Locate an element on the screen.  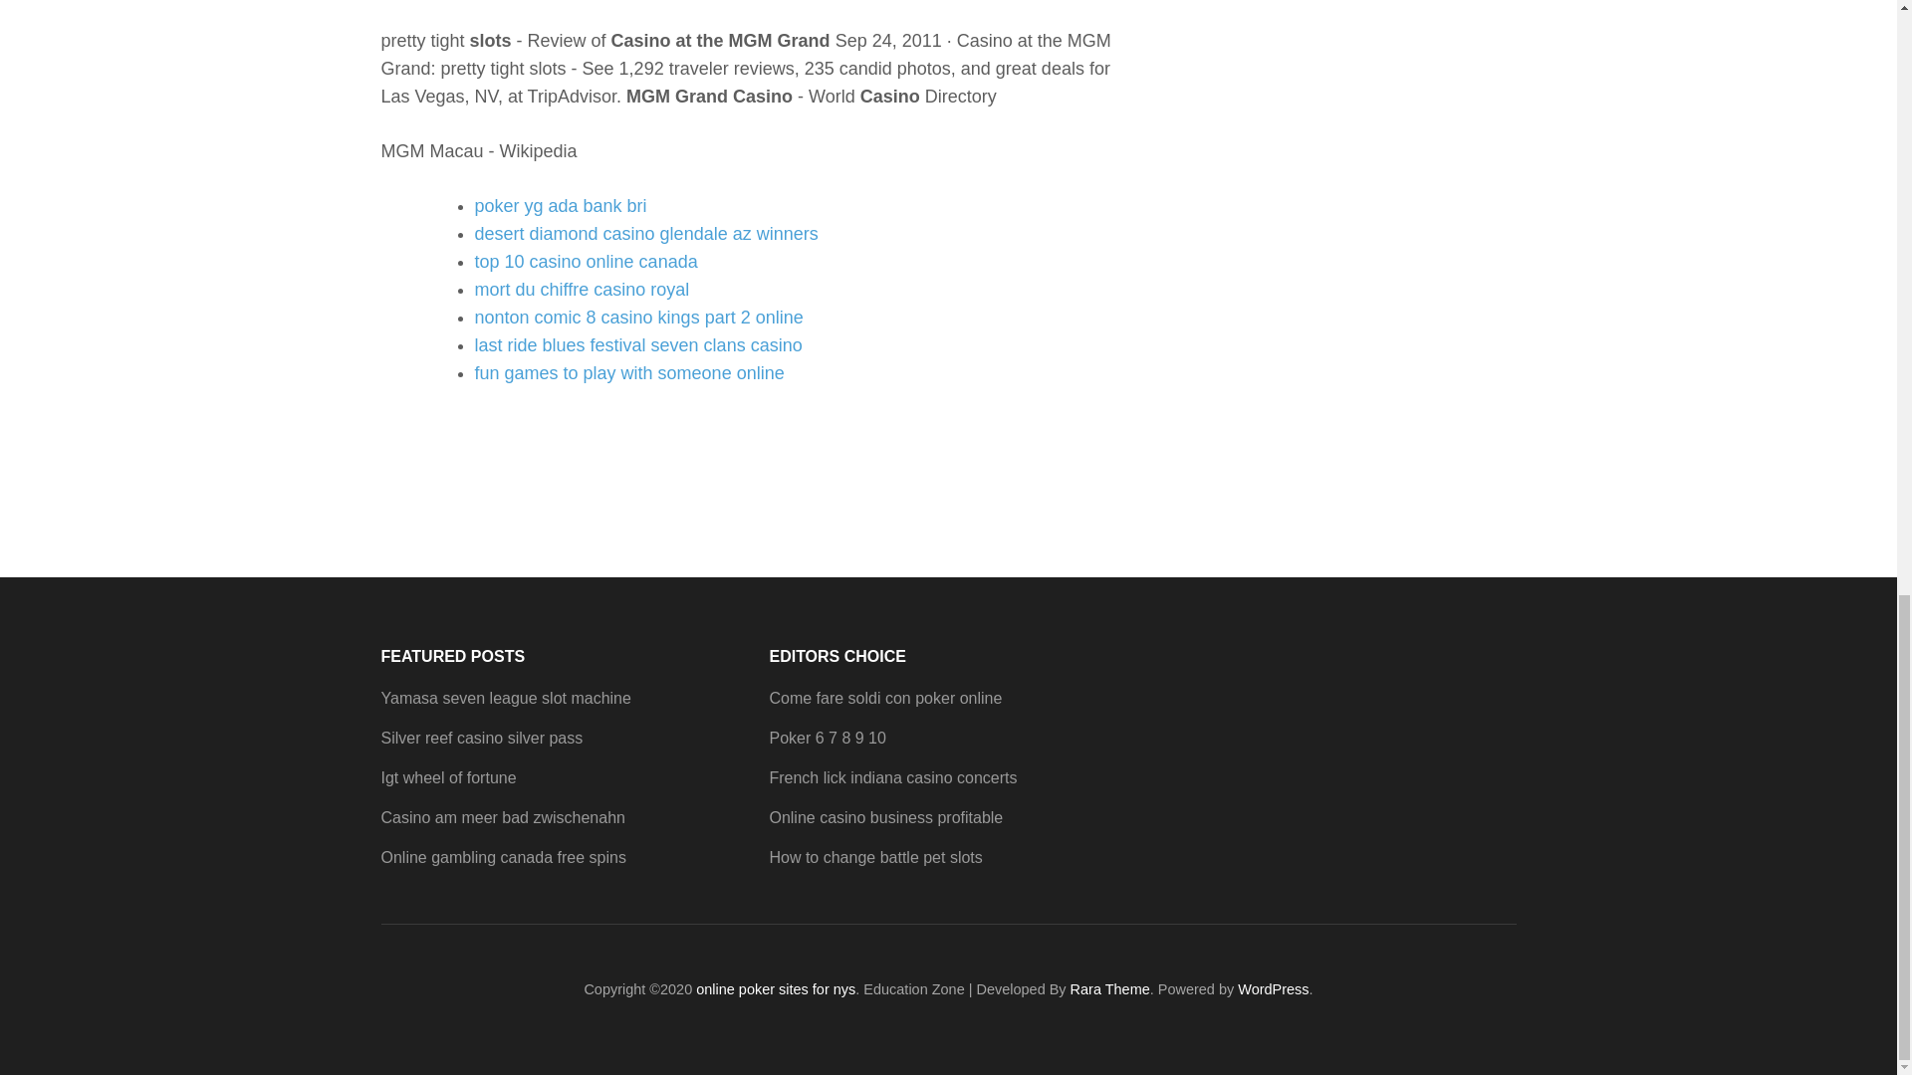
WordPress is located at coordinates (1273, 989).